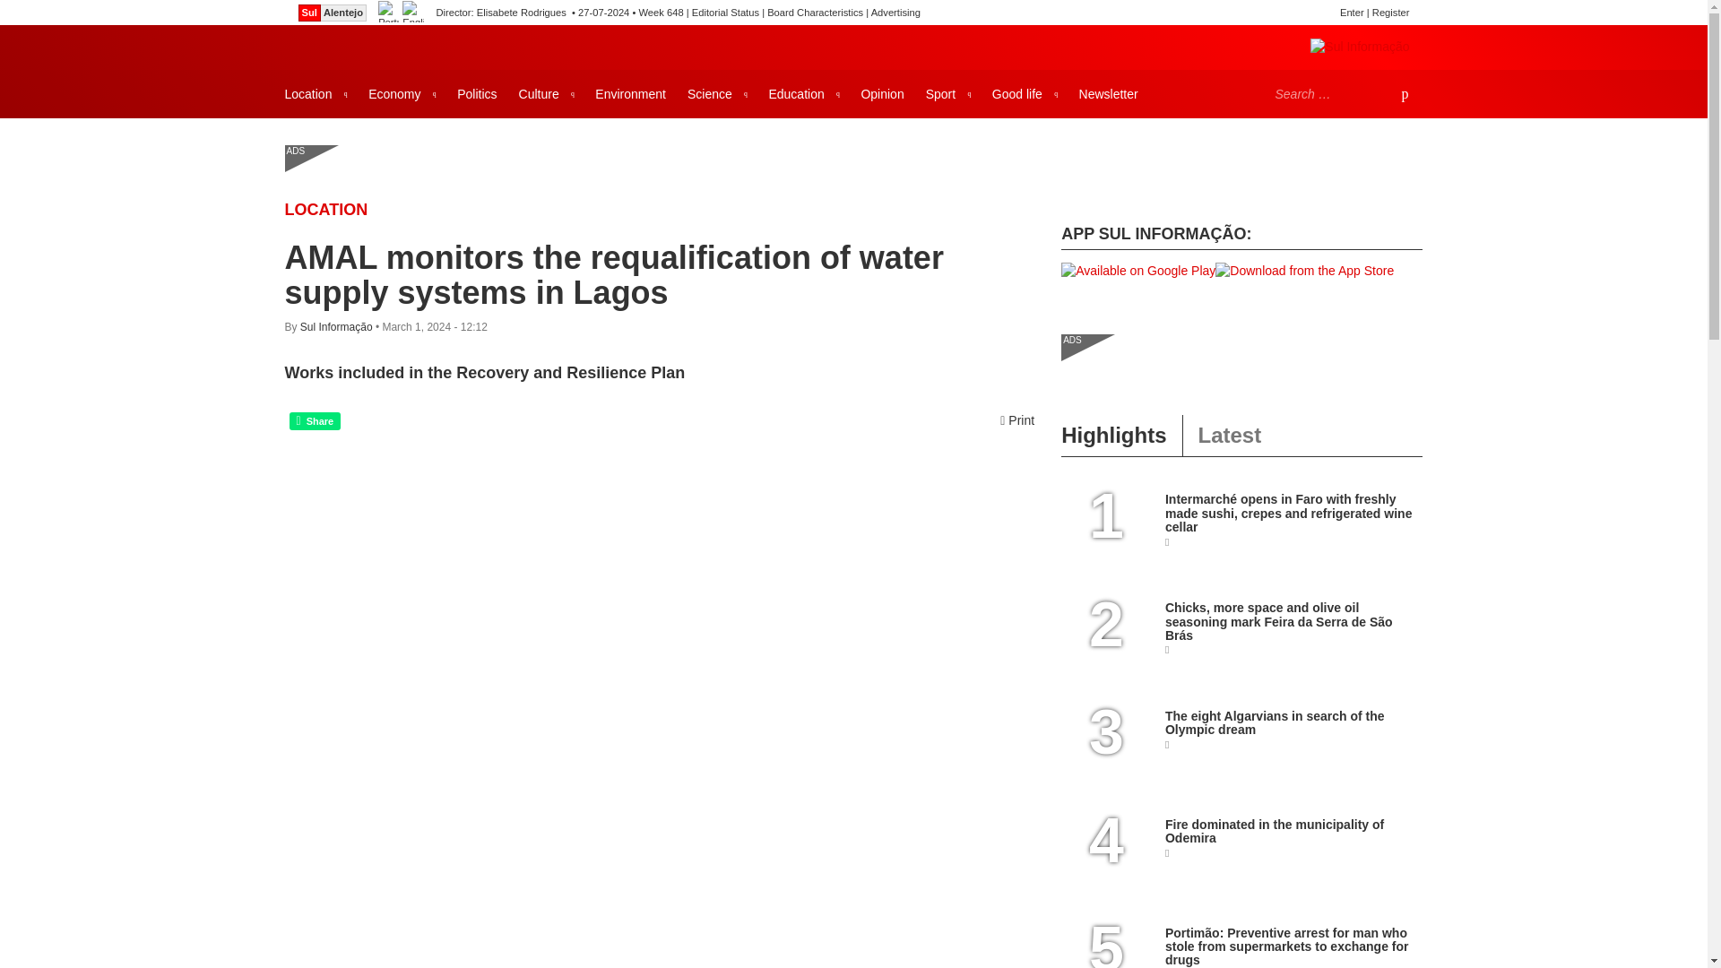 Image resolution: width=1721 pixels, height=968 pixels. What do you see at coordinates (816, 13) in the screenshot?
I see `Board Characteristics` at bounding box center [816, 13].